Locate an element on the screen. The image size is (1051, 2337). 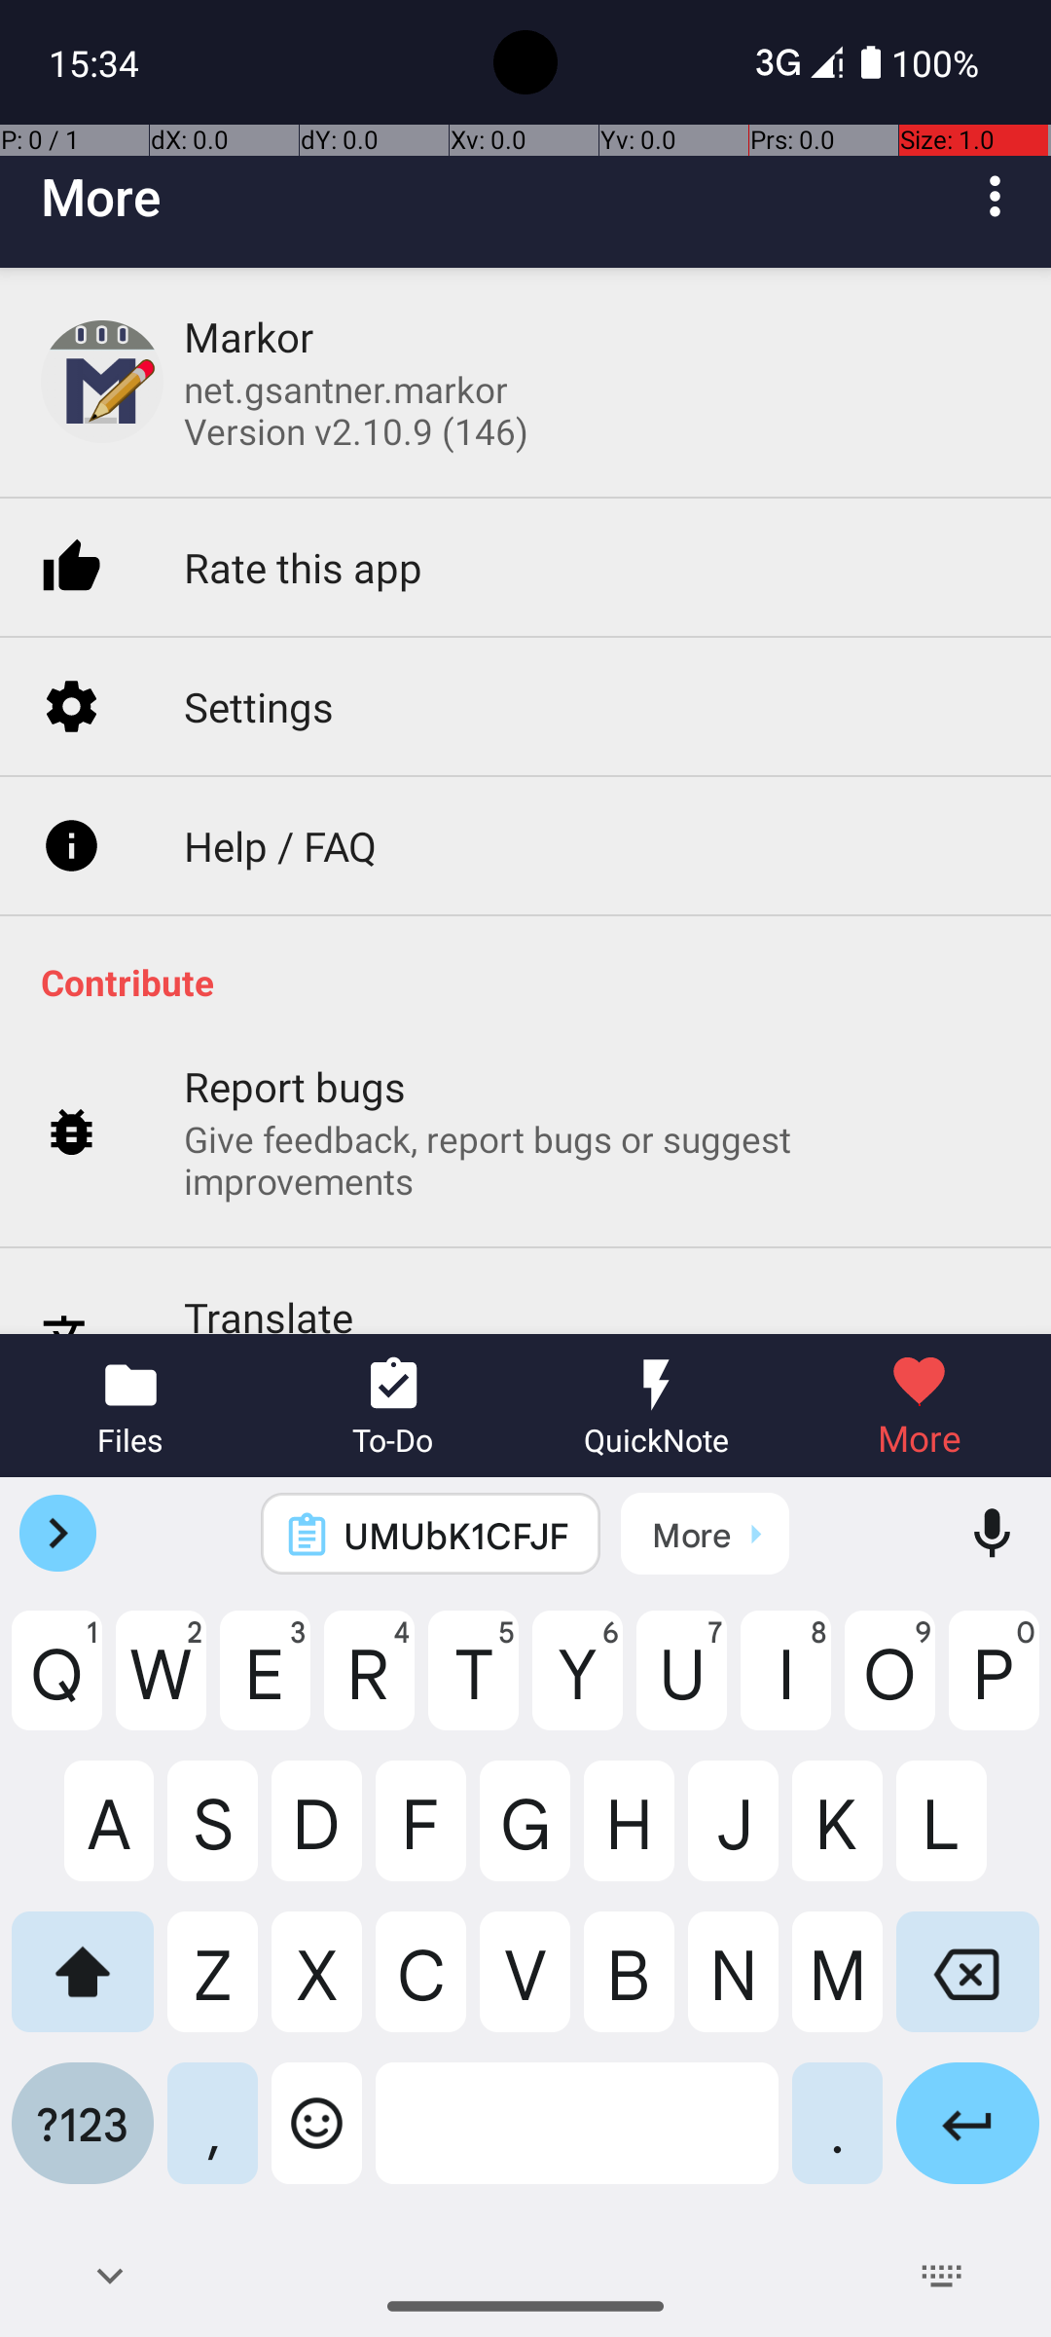
Rate this app is located at coordinates (304, 526).